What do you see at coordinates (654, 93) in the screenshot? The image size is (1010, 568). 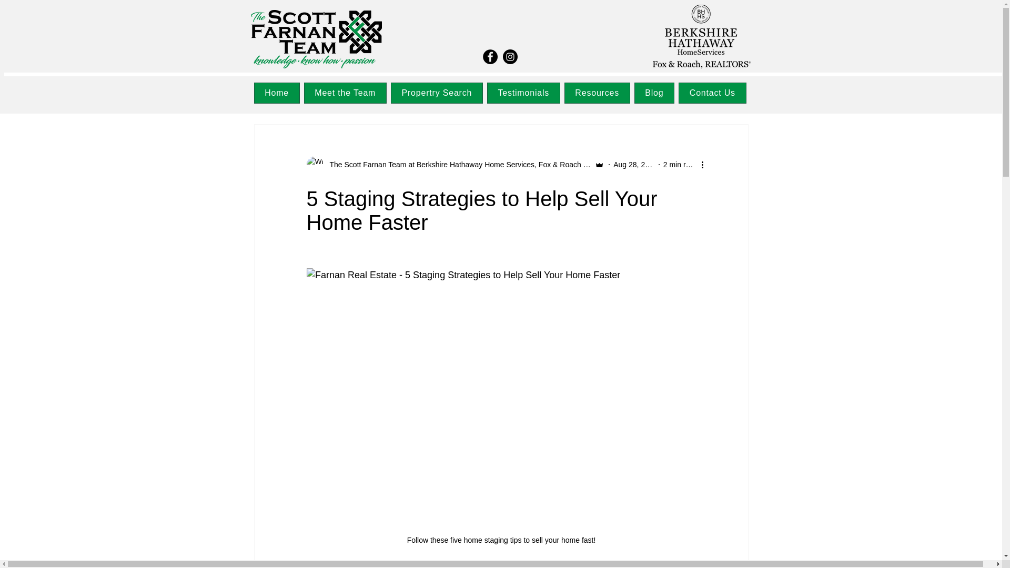 I see `Blog` at bounding box center [654, 93].